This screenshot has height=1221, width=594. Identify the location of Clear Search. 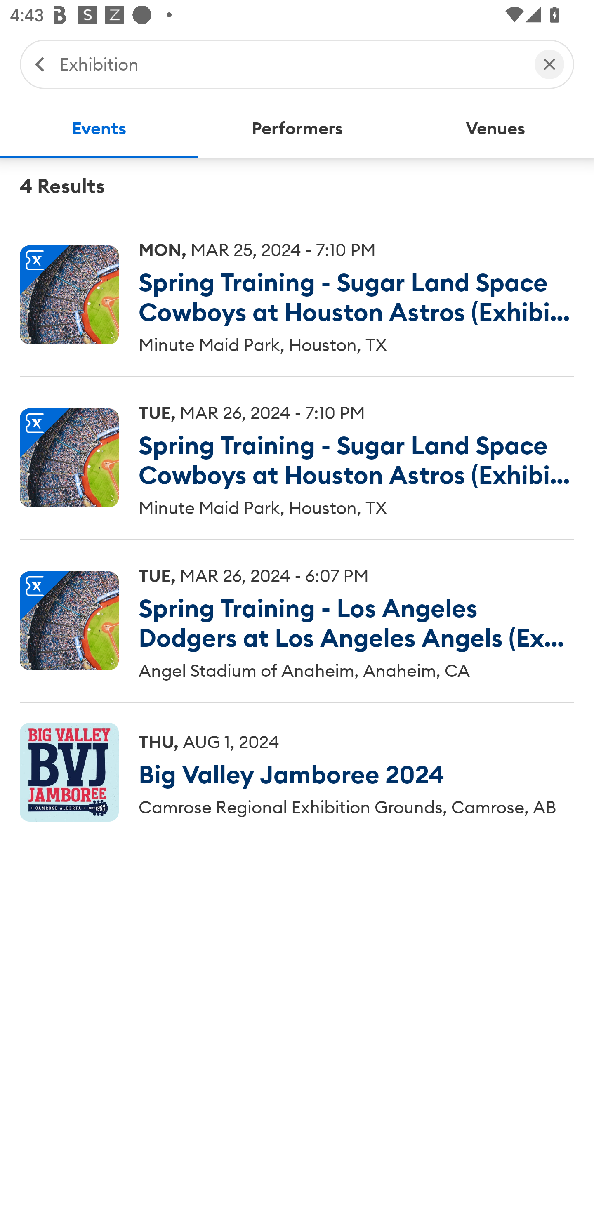
(549, 64).